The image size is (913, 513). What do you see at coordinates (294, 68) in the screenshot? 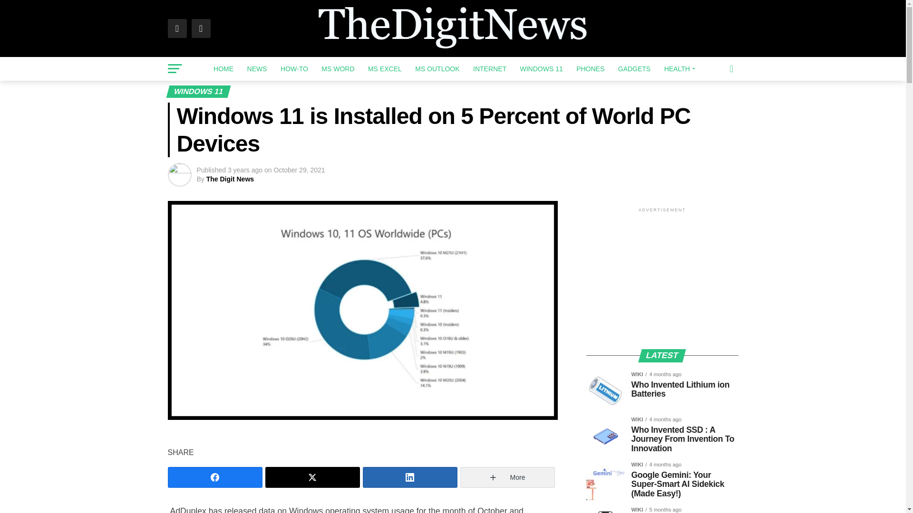
I see `HOW-TO` at bounding box center [294, 68].